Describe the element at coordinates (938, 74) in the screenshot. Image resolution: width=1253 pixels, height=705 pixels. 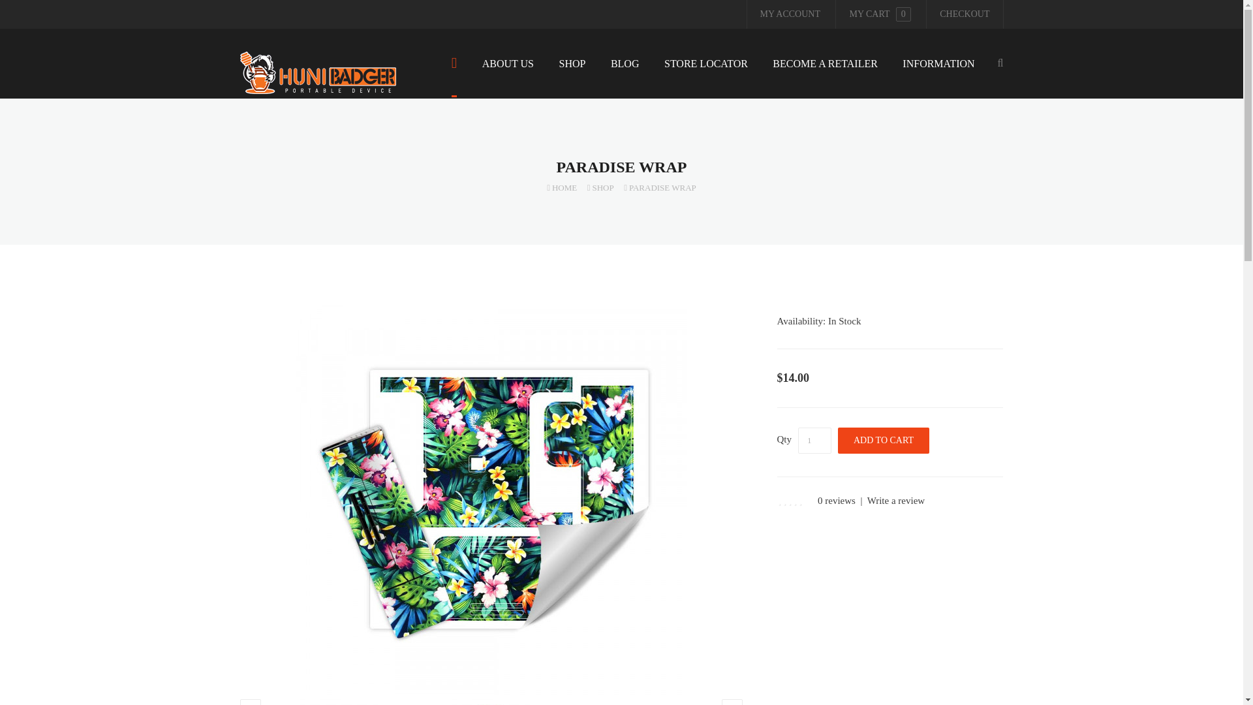
I see `INFORMATION` at that location.